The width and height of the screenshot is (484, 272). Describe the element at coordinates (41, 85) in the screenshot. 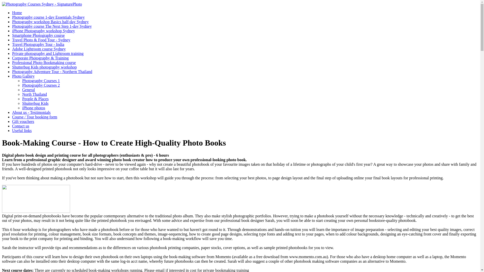

I see `Photography Courses 2` at that location.